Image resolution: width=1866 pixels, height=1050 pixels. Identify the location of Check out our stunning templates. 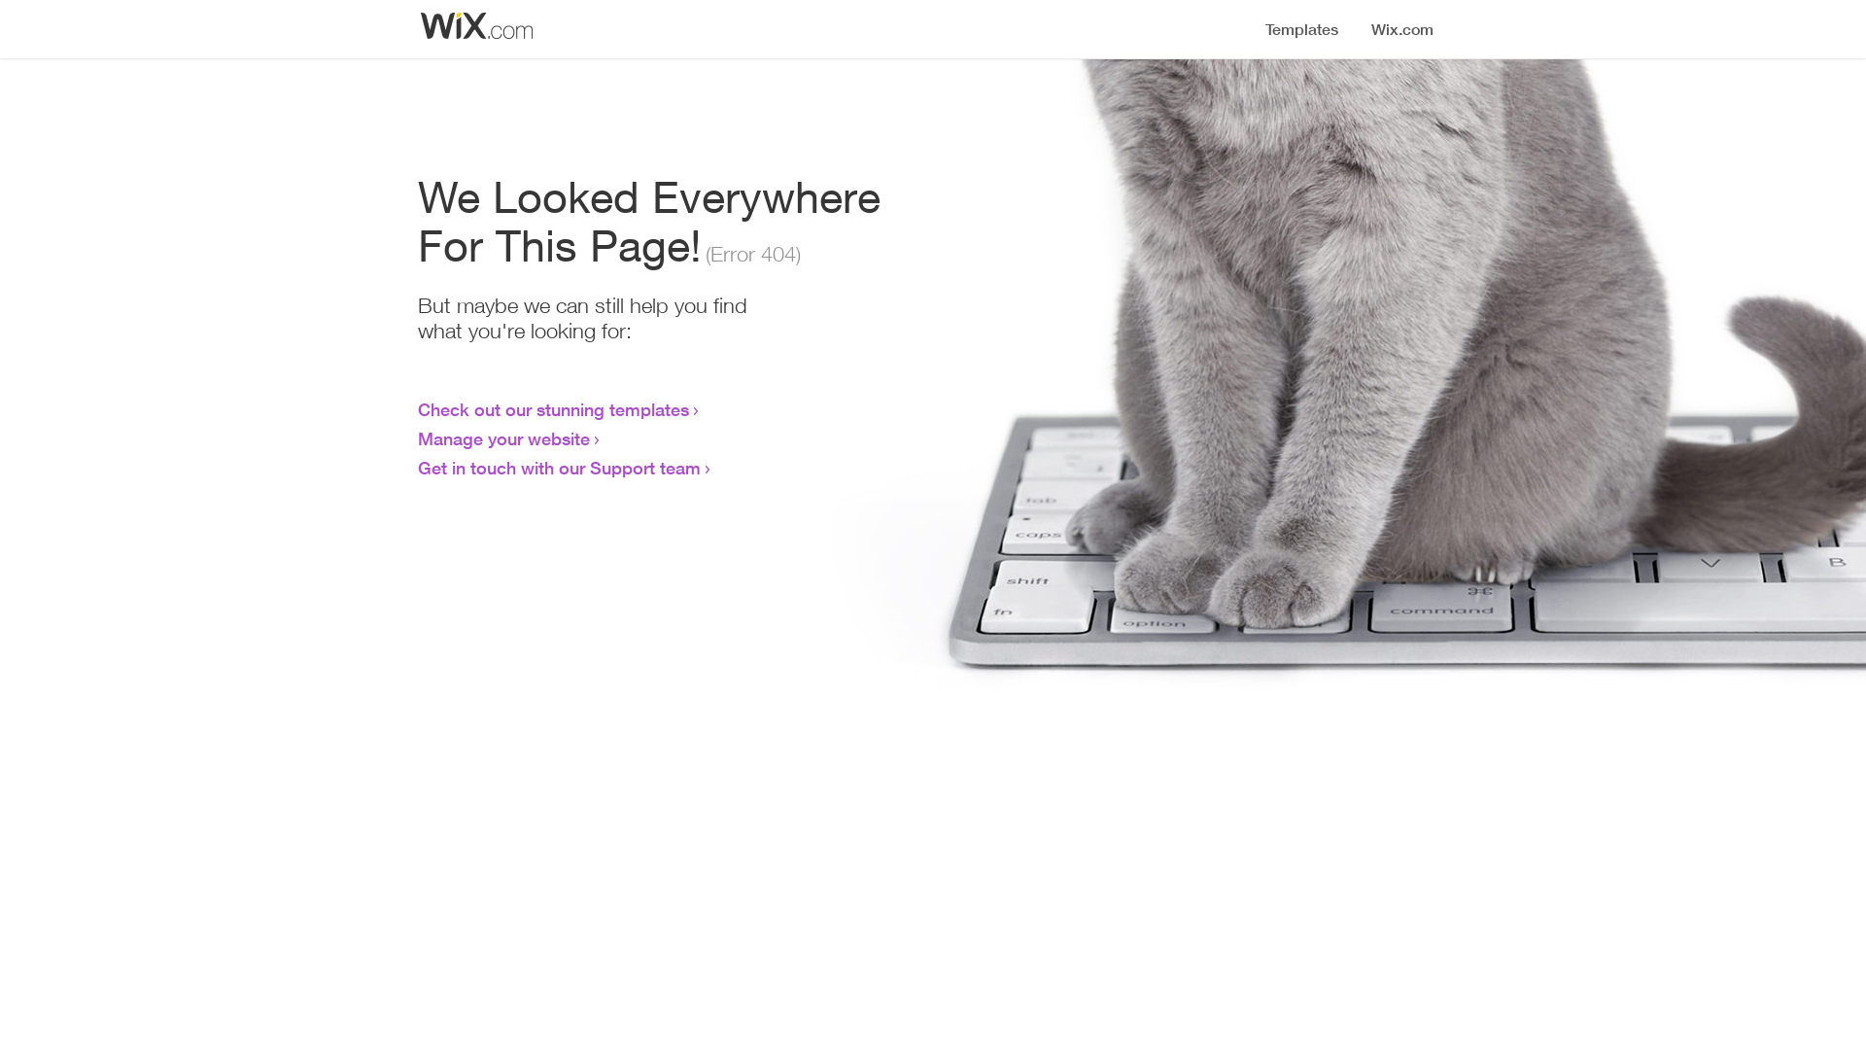
(554, 409).